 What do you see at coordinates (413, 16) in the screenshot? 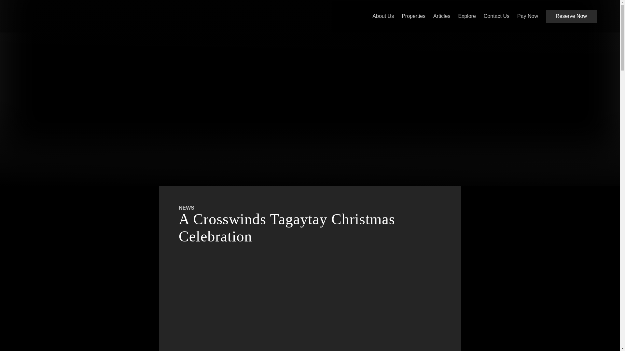
I see `Properties` at bounding box center [413, 16].